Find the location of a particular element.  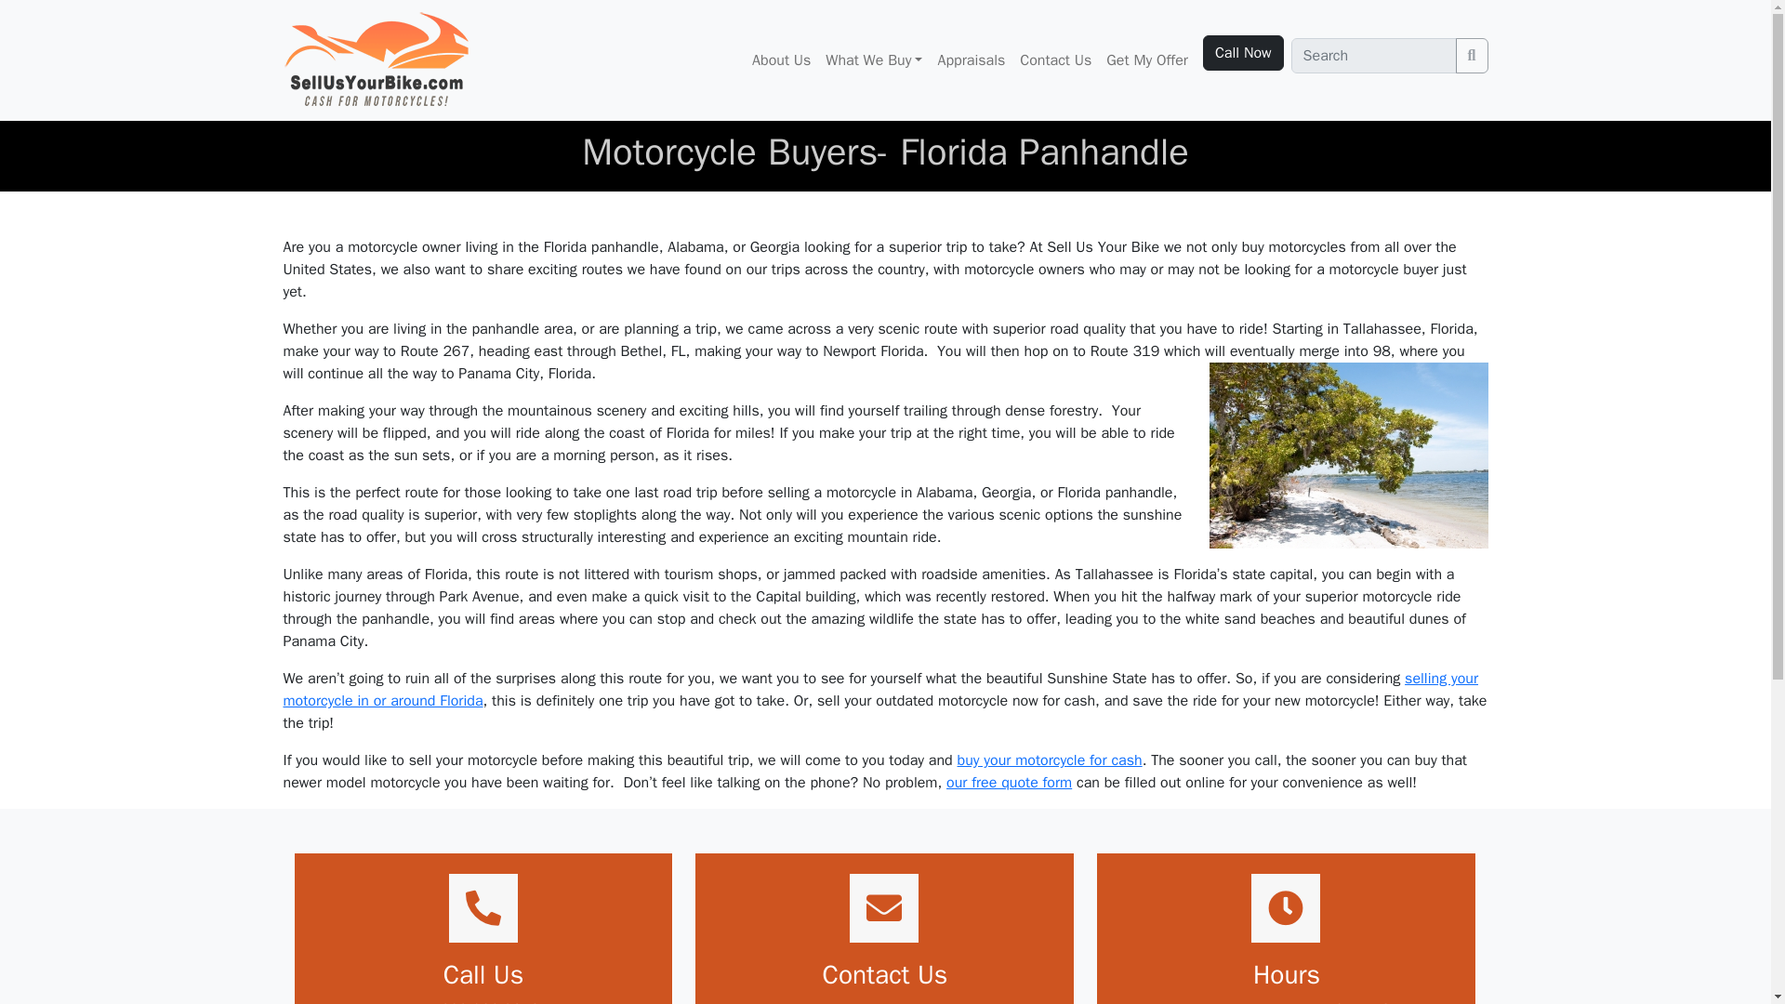

What We Buy is located at coordinates (874, 60).